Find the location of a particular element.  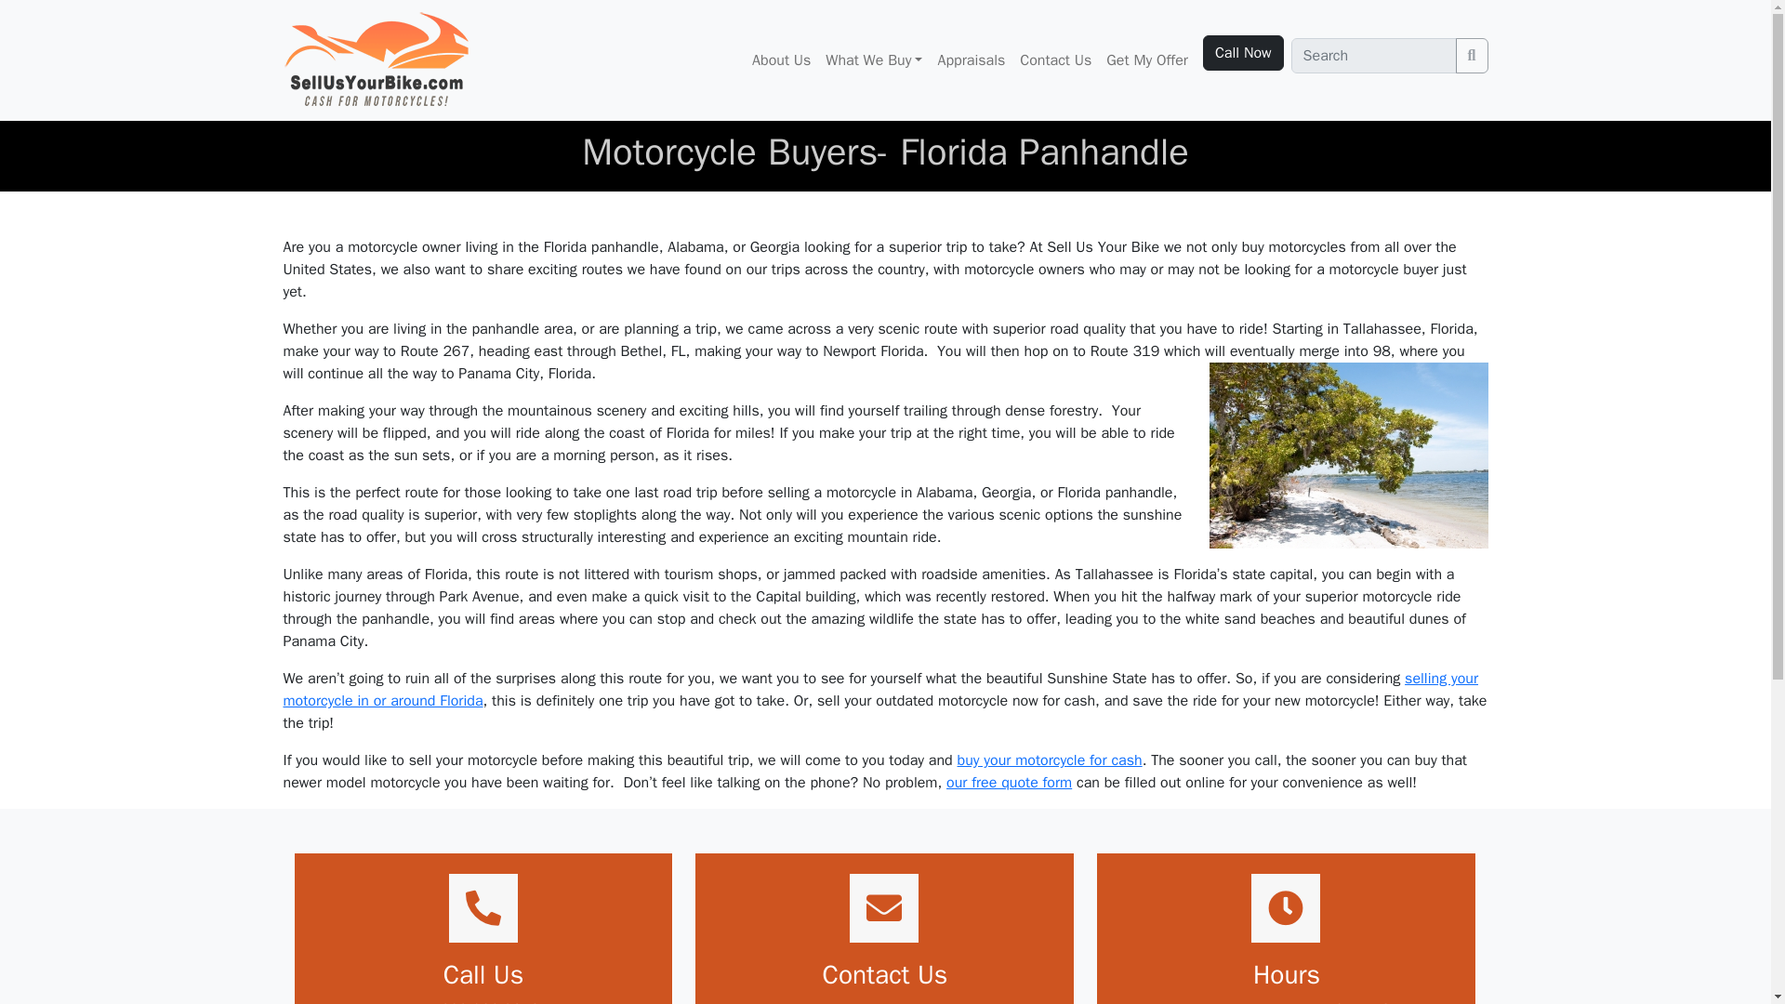

What We Buy is located at coordinates (874, 60).